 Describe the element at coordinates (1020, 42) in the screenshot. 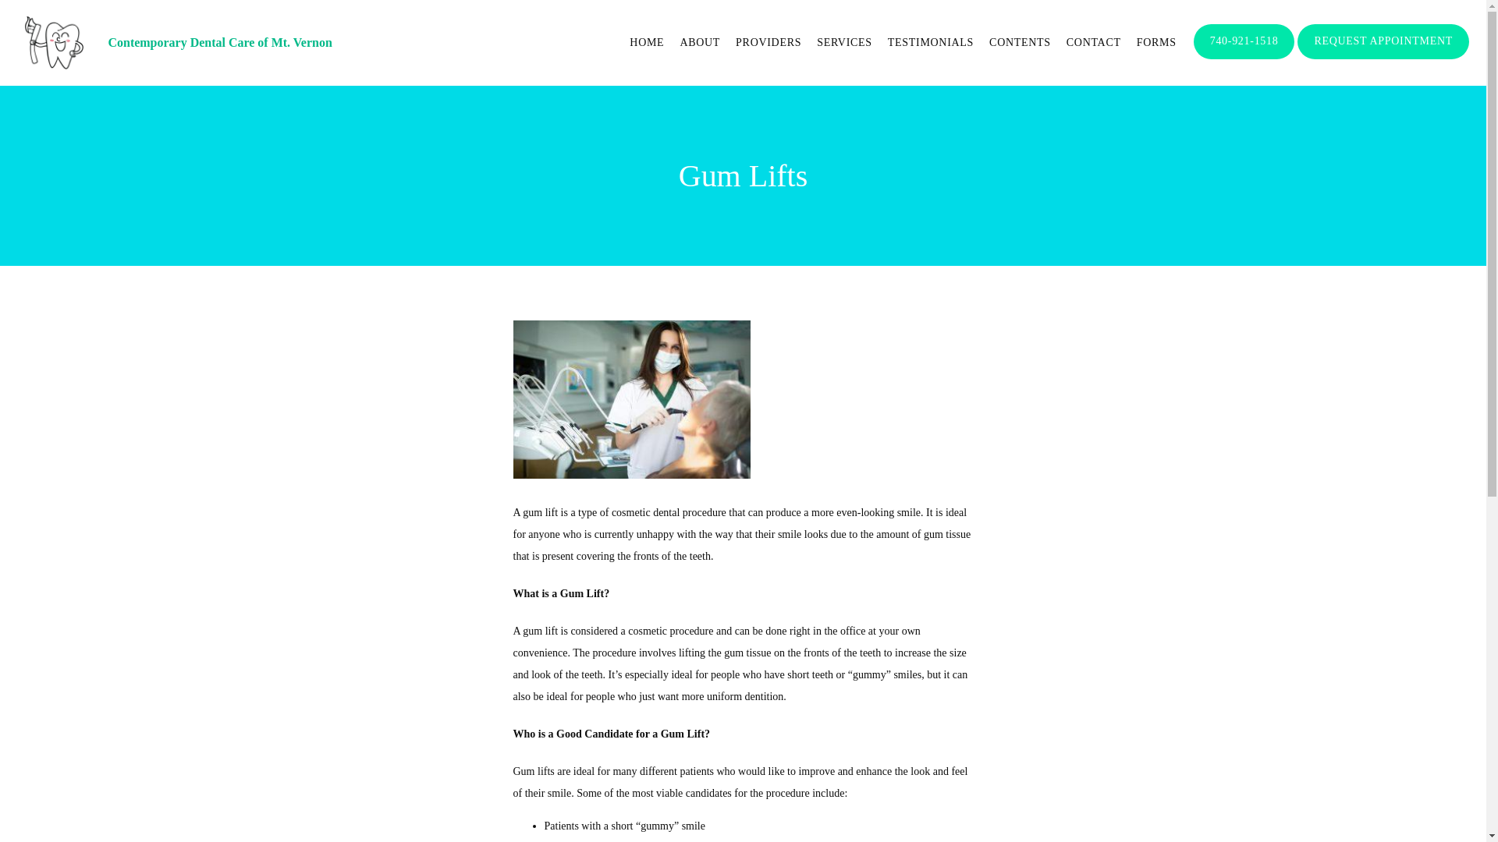

I see `CONTENTS` at that location.